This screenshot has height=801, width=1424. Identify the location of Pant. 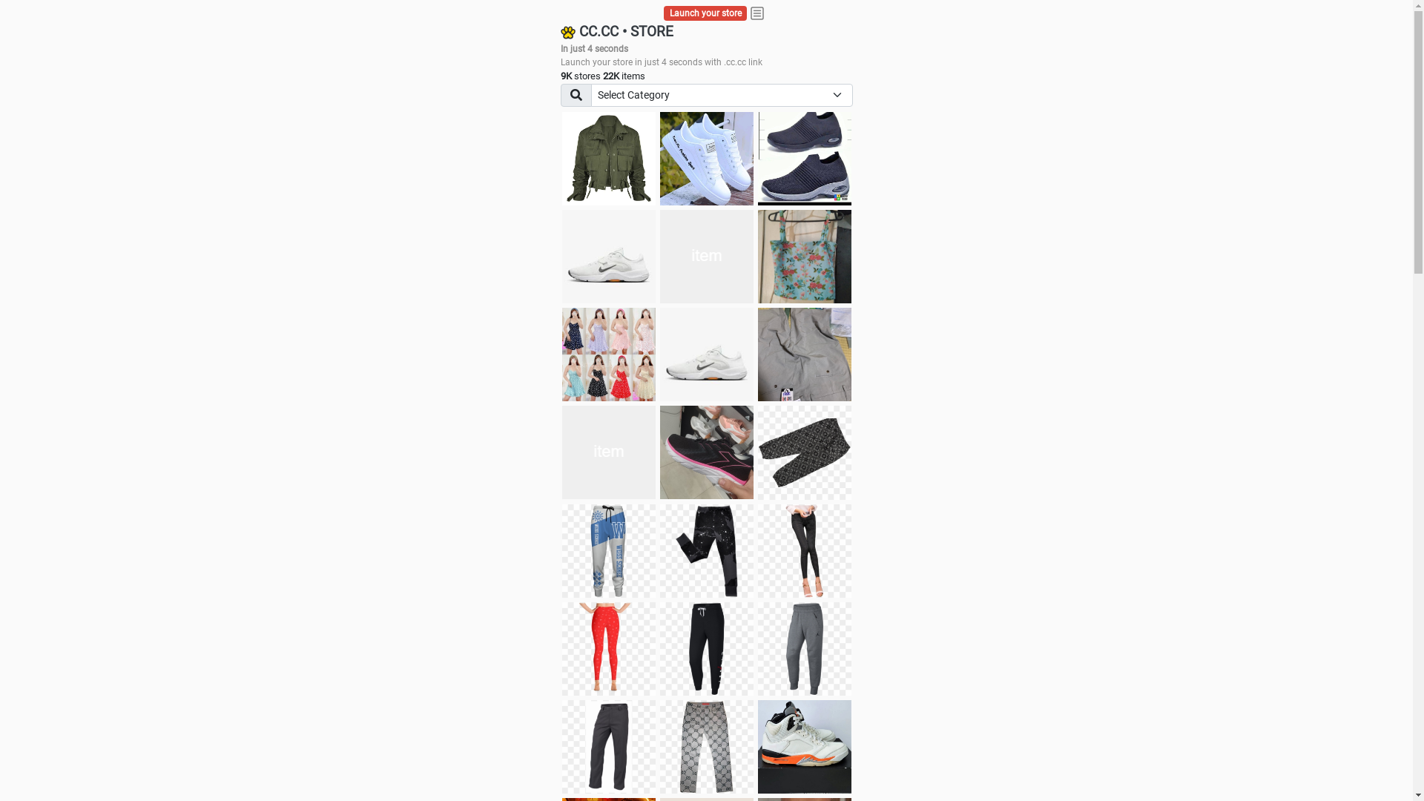
(609, 747).